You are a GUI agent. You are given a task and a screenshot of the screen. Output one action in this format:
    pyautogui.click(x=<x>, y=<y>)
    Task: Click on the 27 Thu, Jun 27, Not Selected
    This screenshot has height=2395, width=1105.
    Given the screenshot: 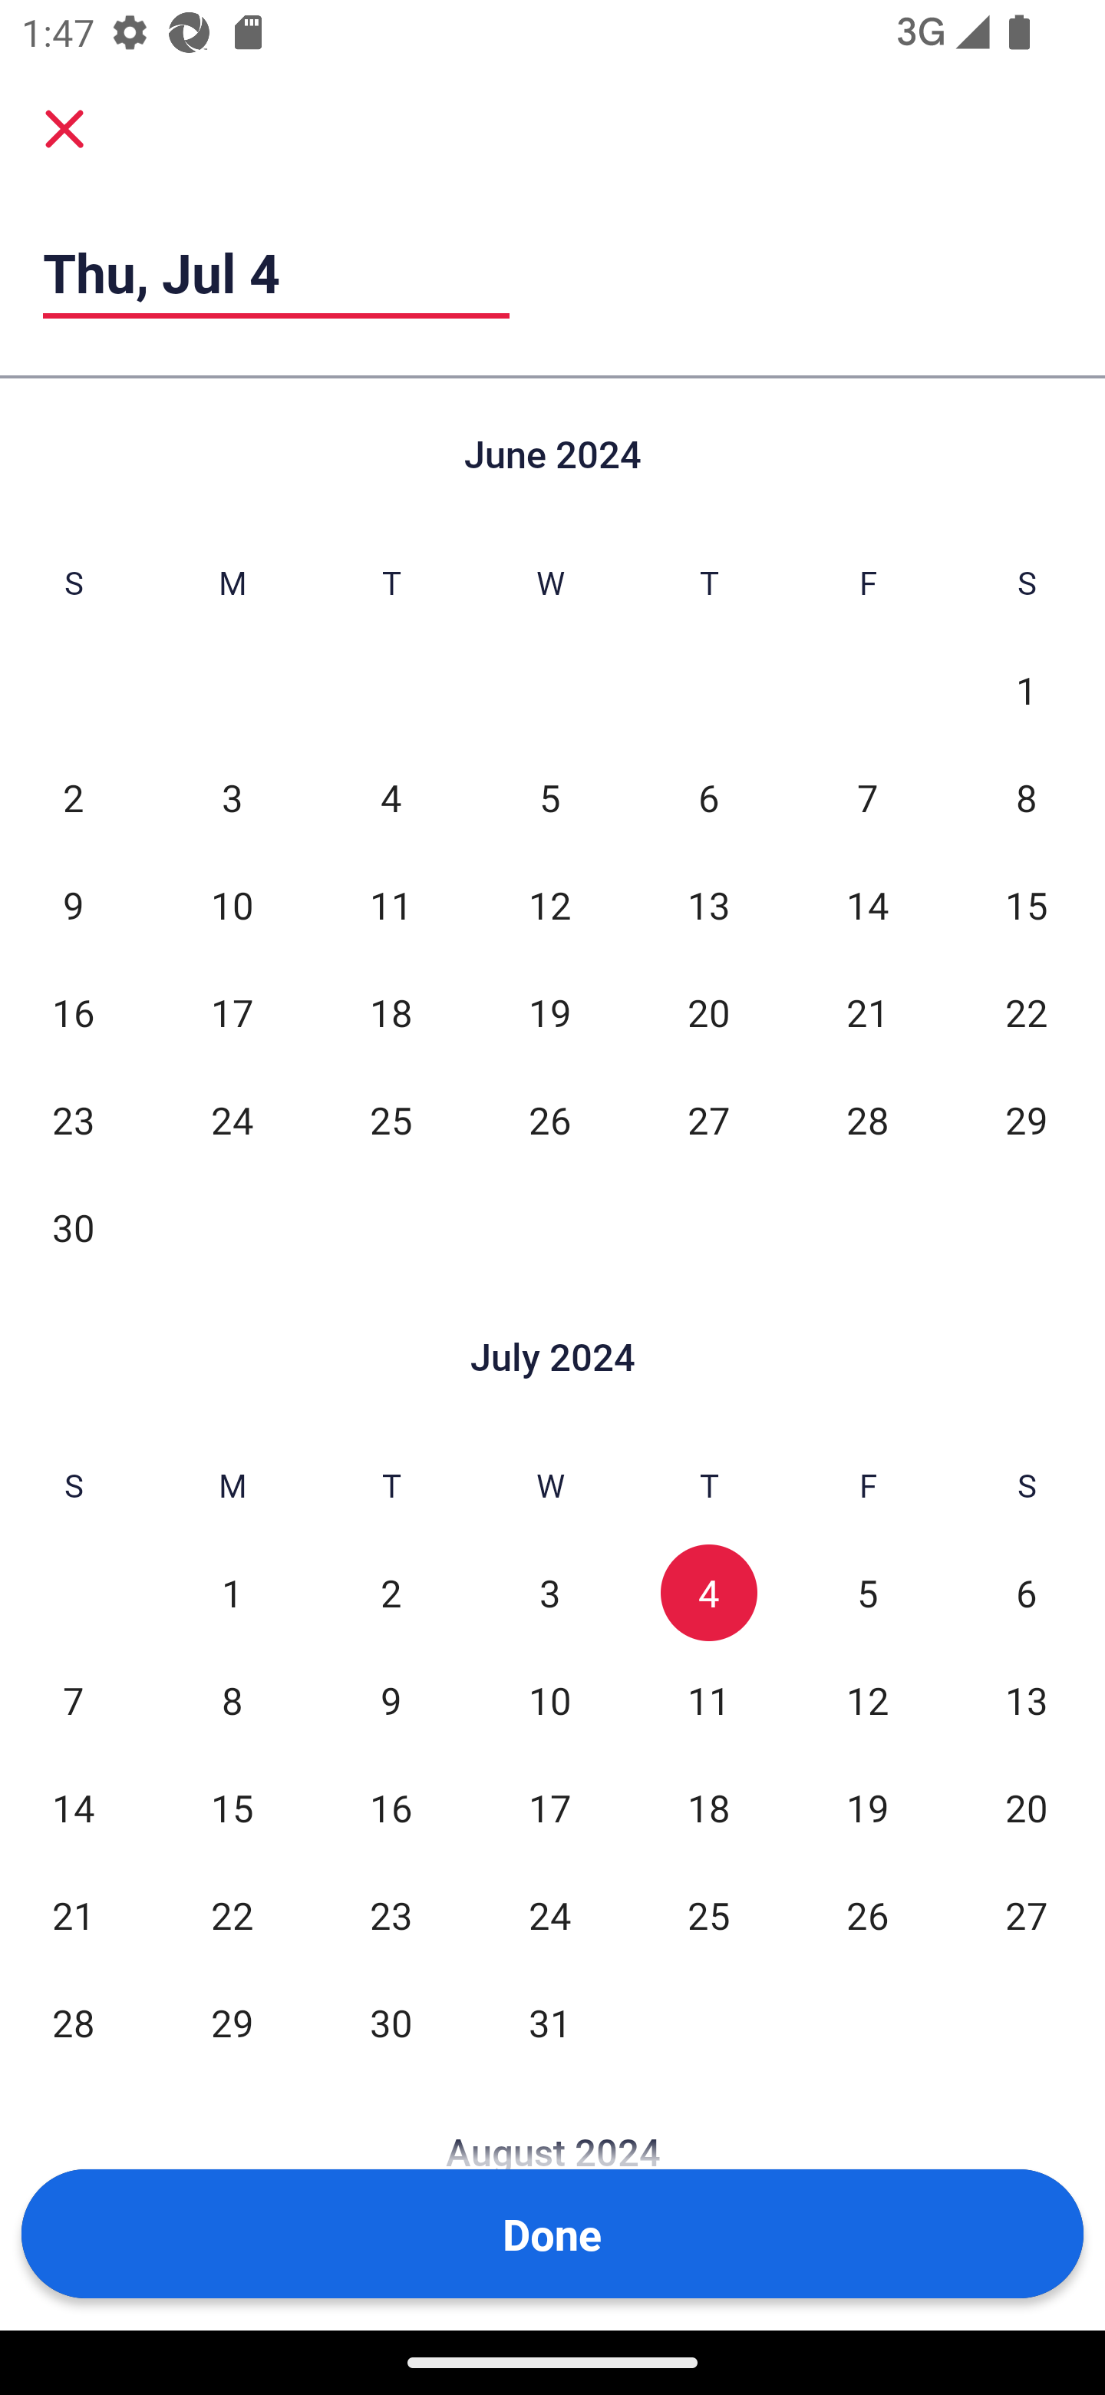 What is the action you would take?
    pyautogui.click(x=708, y=1119)
    